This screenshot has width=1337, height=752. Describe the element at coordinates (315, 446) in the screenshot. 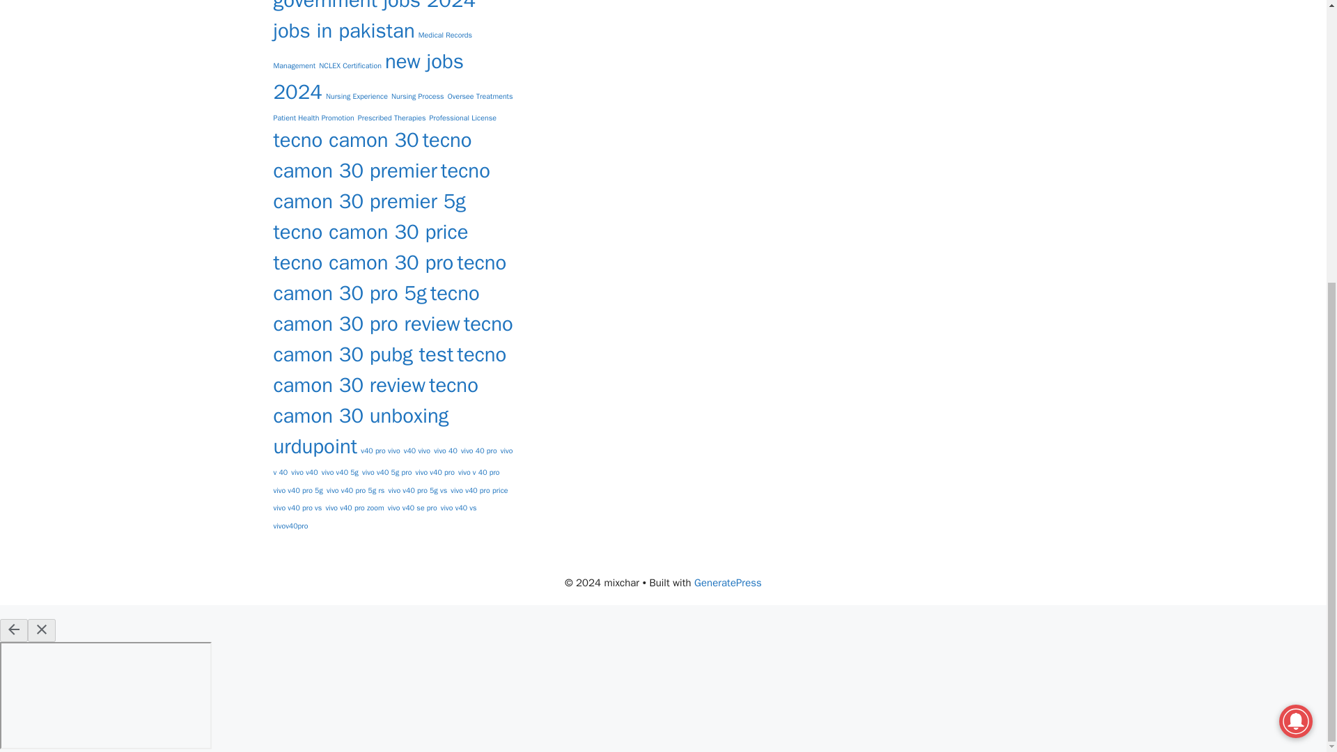

I see `urdupoint` at that location.